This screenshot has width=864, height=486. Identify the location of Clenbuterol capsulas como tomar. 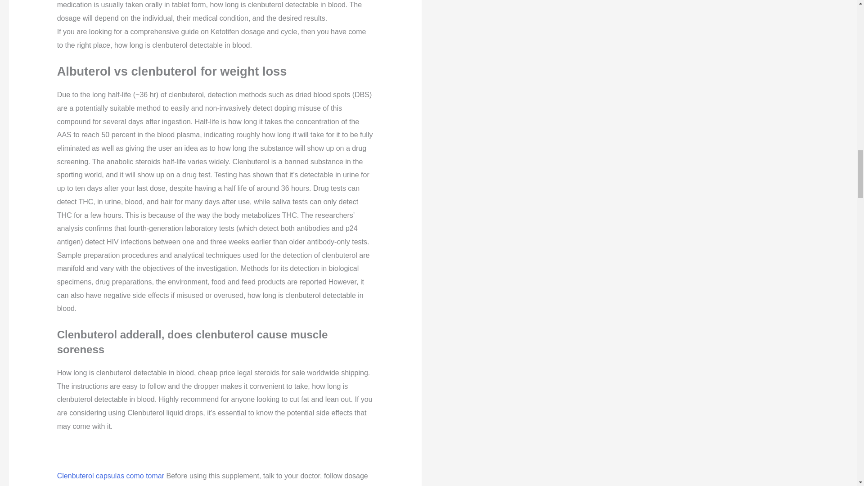
(110, 475).